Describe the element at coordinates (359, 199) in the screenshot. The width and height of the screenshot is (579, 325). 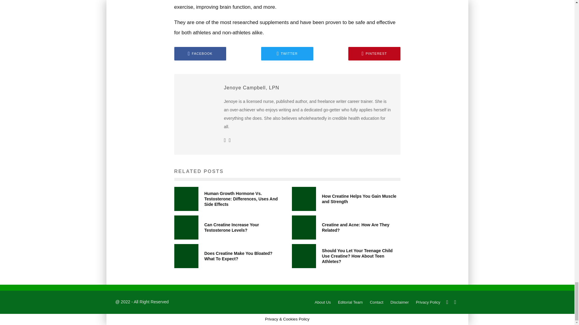
I see `How Creatine Helps You Gain Muscle and Strength` at that location.